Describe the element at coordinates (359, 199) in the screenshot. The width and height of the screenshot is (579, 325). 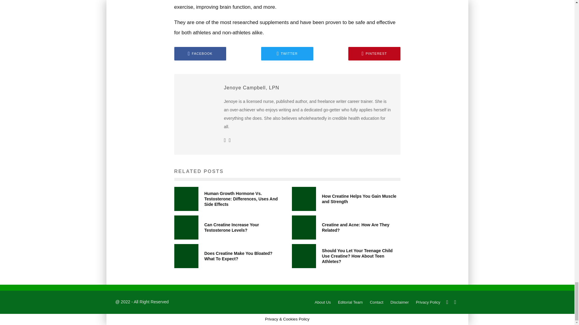
I see `How Creatine Helps You Gain Muscle and Strength` at that location.